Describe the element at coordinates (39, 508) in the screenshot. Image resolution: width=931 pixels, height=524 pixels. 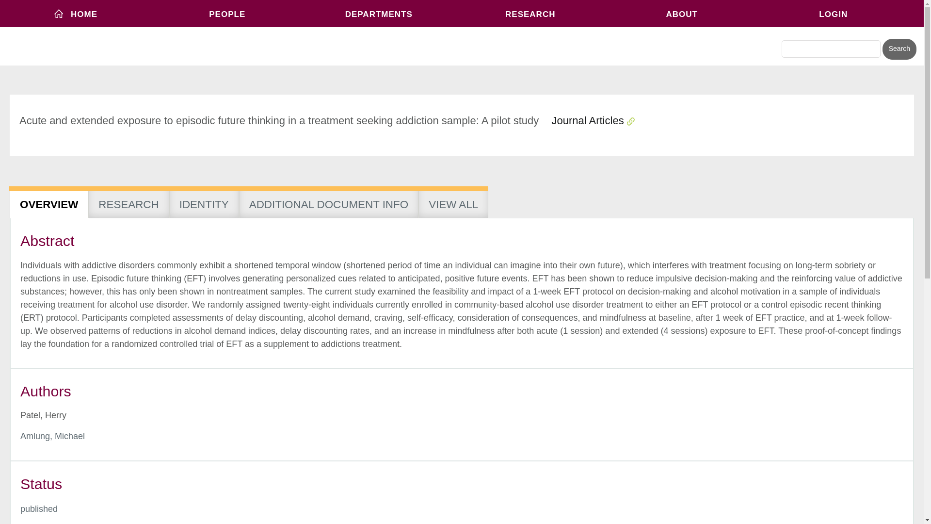
I see `published` at that location.